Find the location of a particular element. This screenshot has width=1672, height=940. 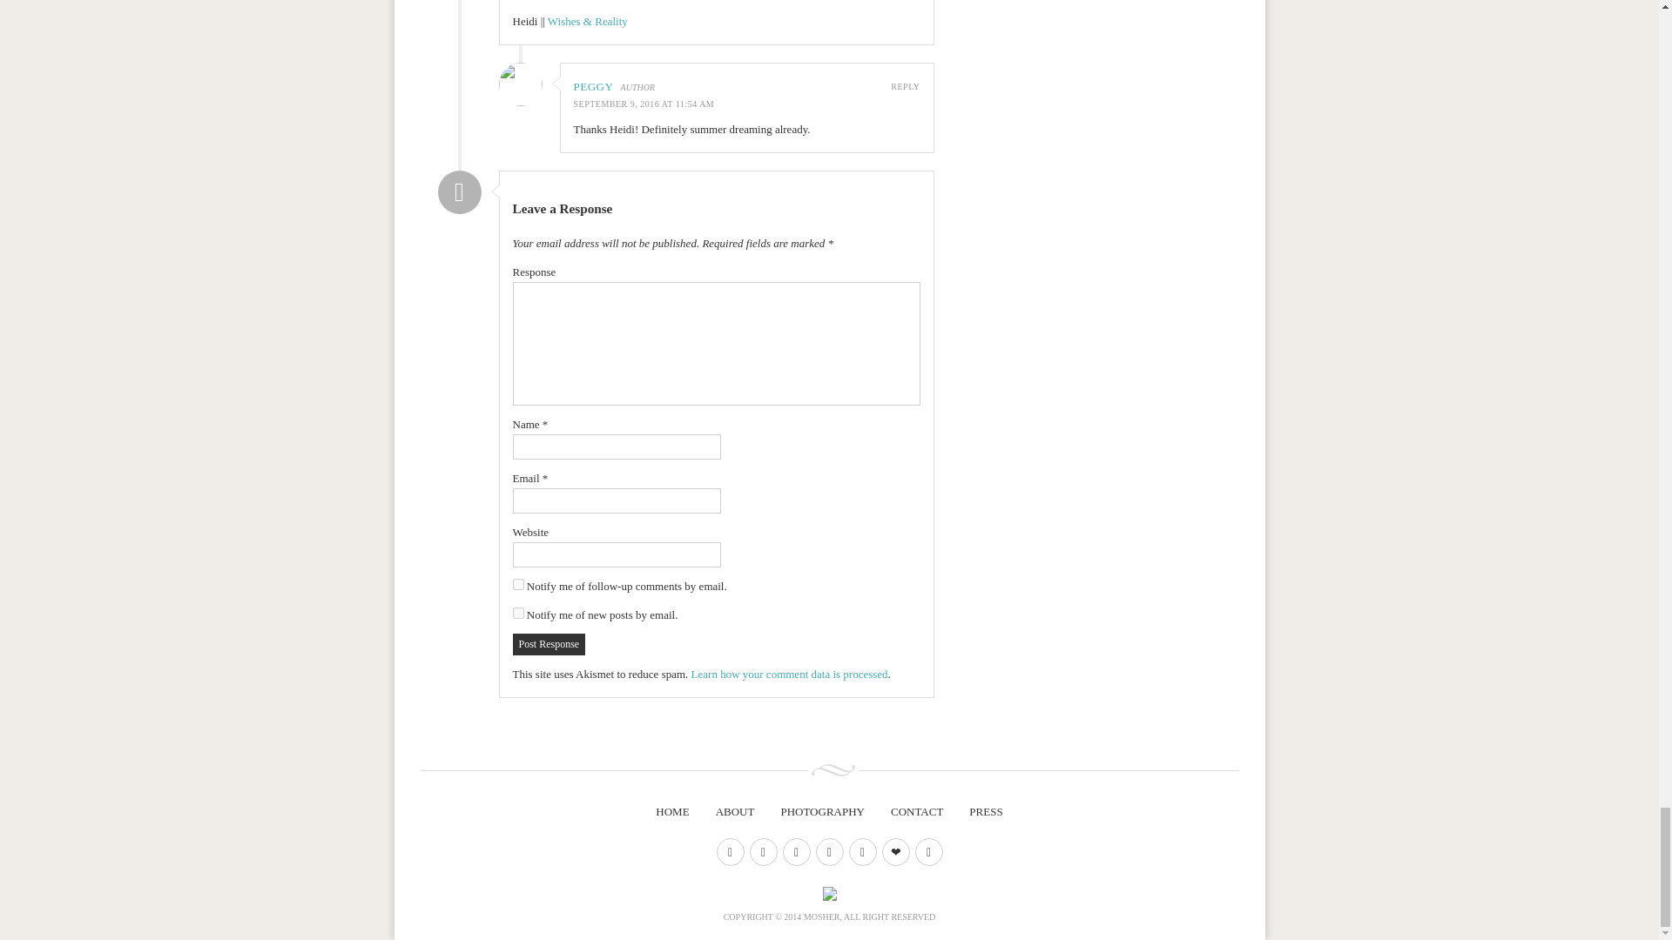

subscribe is located at coordinates (517, 585).